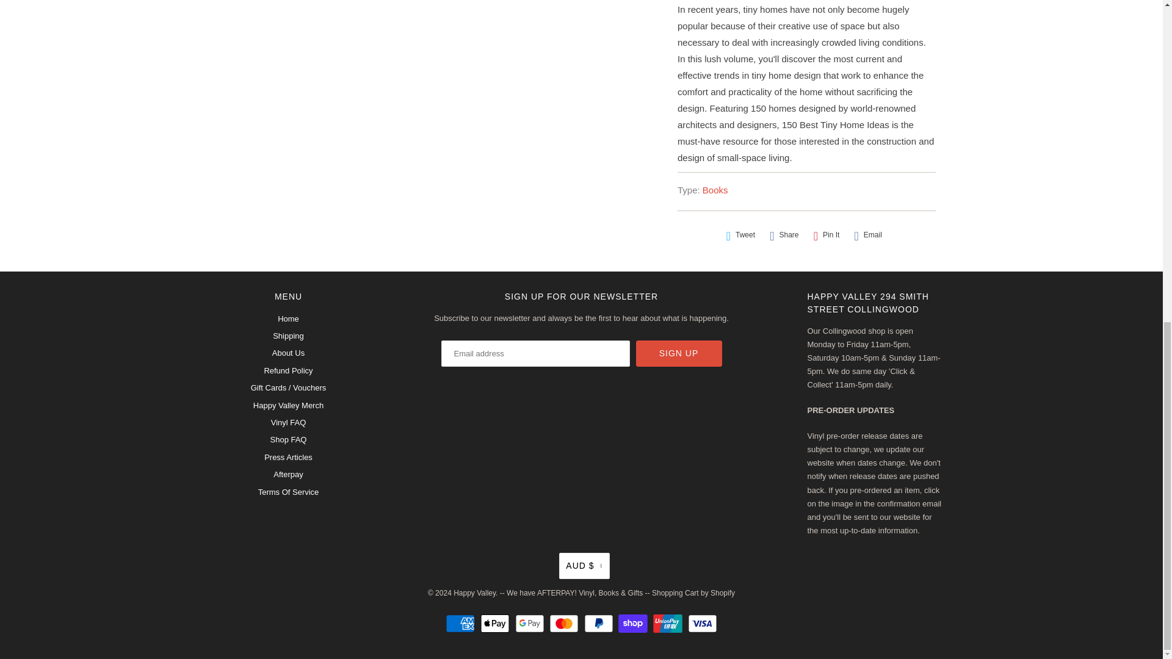  What do you see at coordinates (740, 235) in the screenshot?
I see `Share this on Twitter` at bounding box center [740, 235].